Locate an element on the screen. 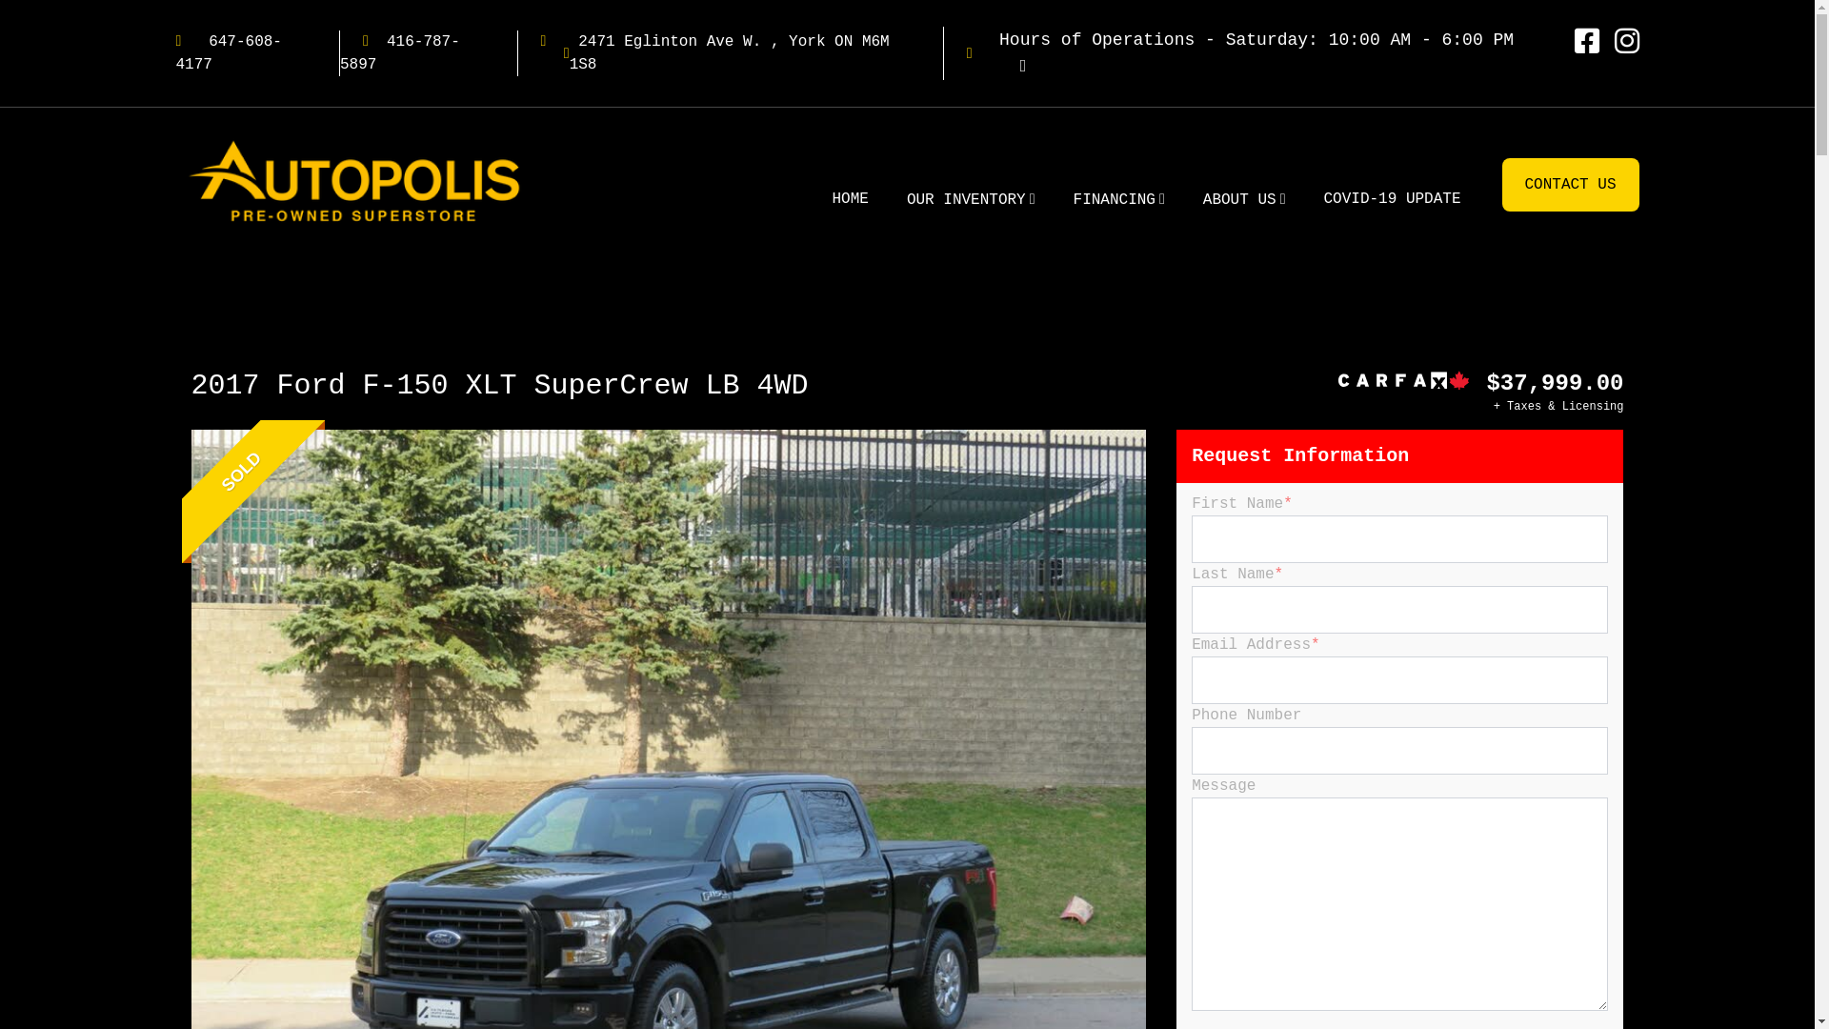 This screenshot has width=1829, height=1029. FINANCING is located at coordinates (1119, 200).